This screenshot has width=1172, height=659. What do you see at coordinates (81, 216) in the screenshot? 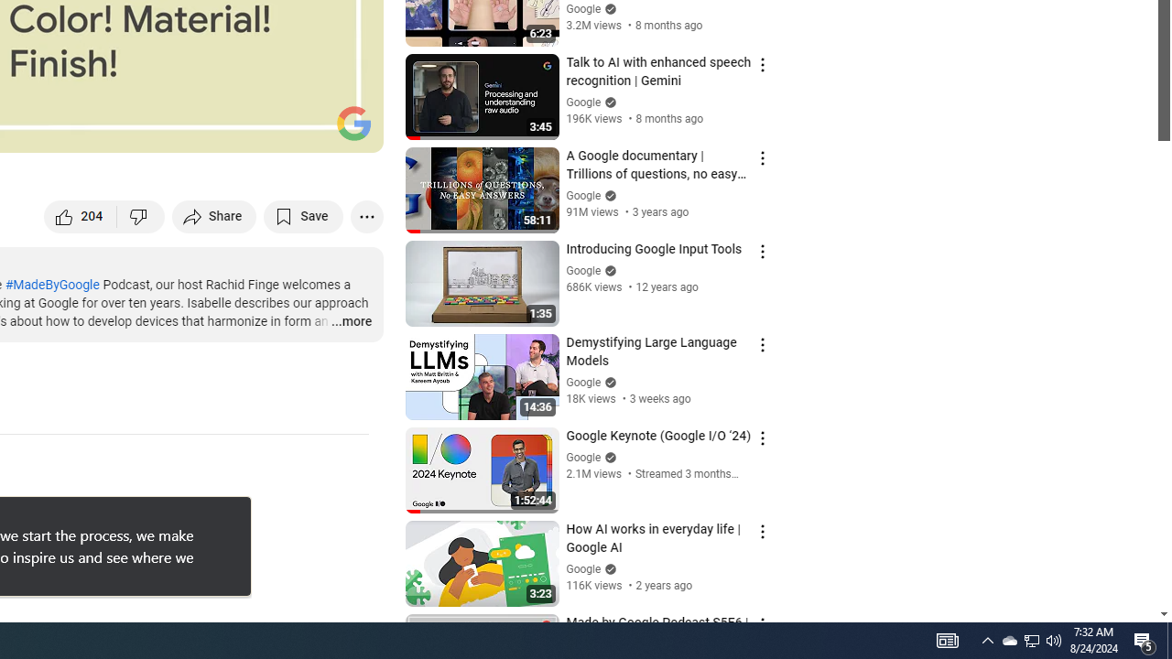
I see `like this video along with 204 other people` at bounding box center [81, 216].